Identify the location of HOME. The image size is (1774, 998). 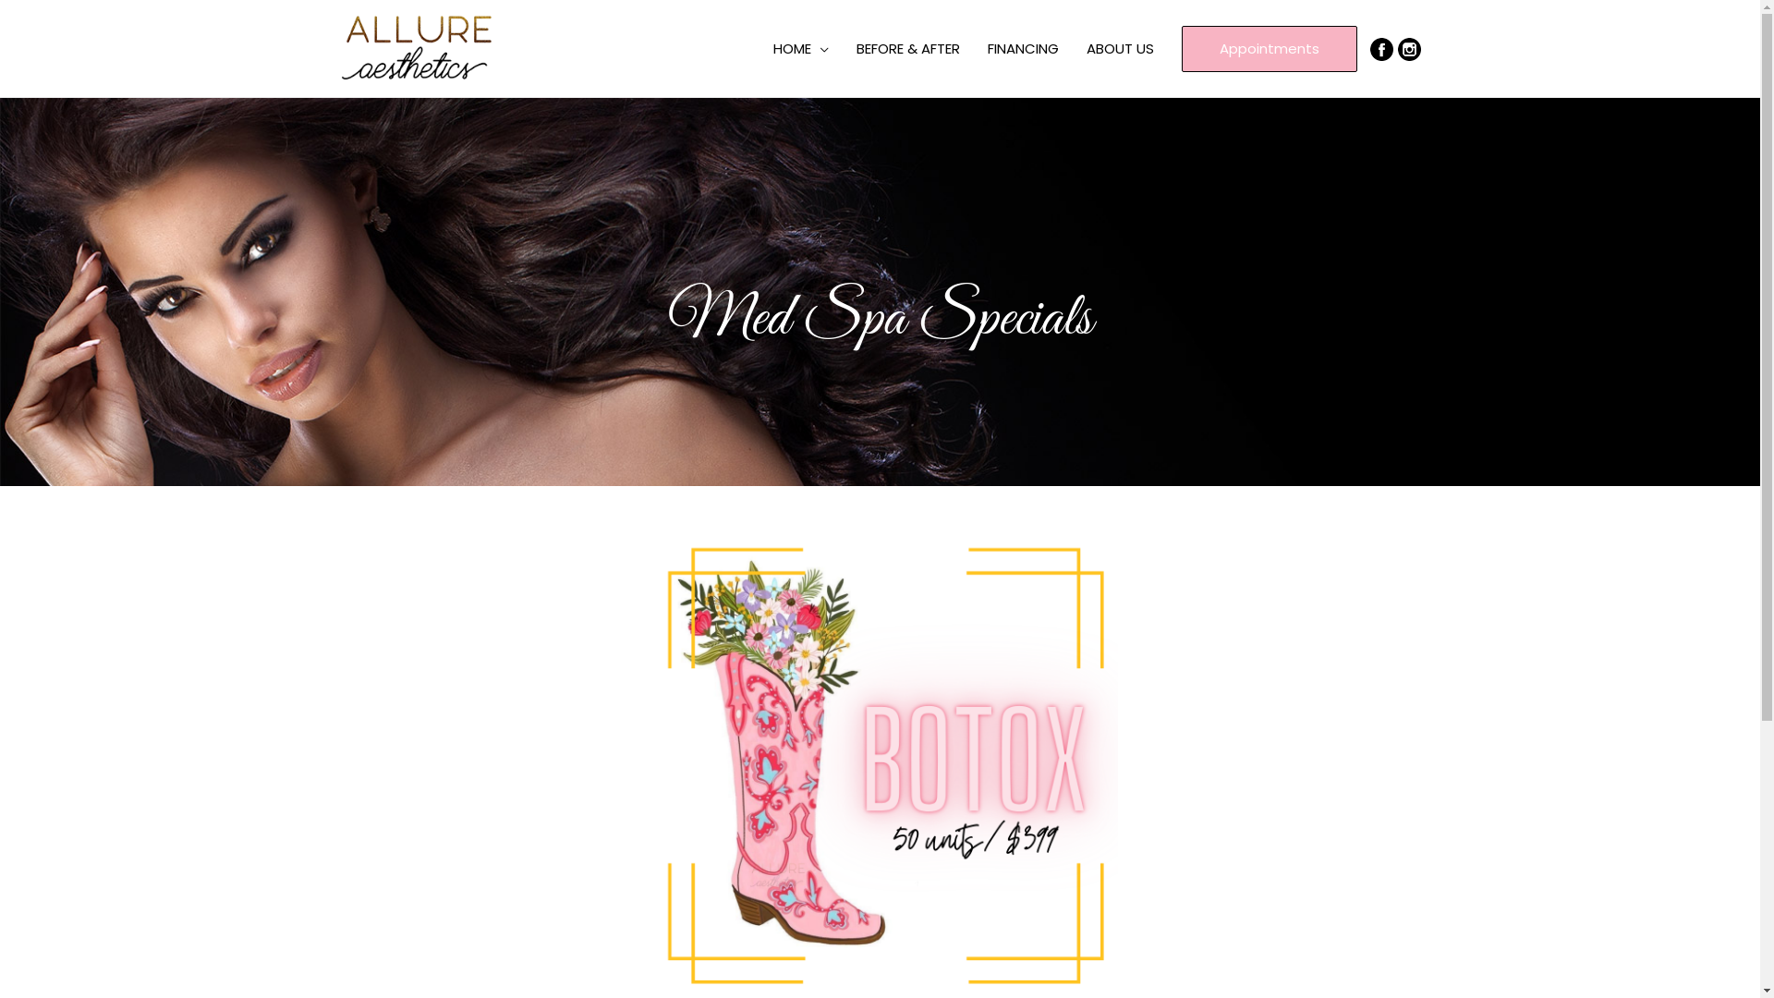
(801, 49).